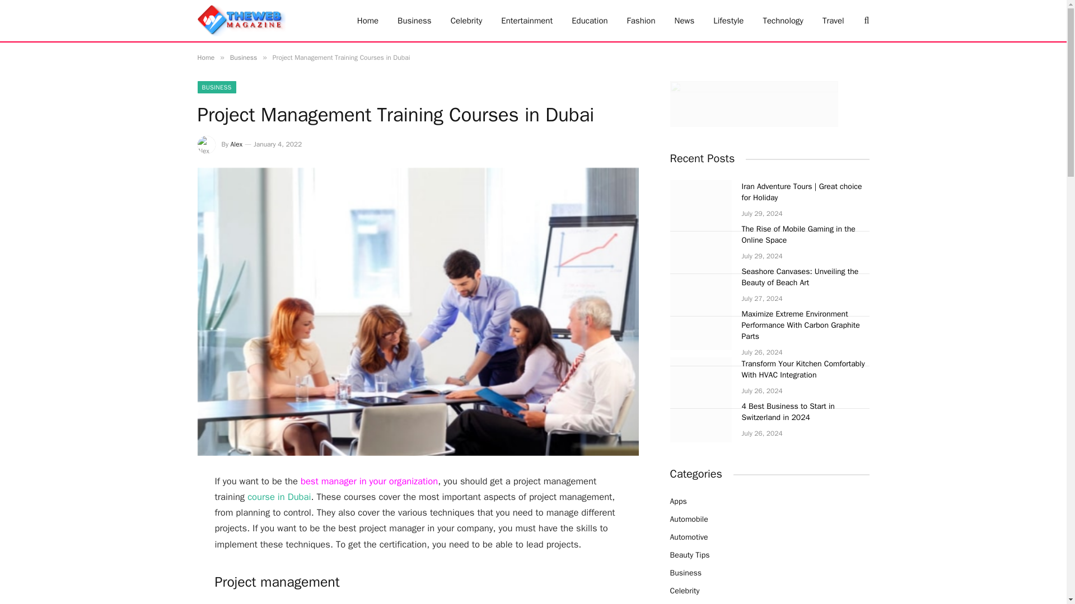  I want to click on Technology, so click(783, 21).